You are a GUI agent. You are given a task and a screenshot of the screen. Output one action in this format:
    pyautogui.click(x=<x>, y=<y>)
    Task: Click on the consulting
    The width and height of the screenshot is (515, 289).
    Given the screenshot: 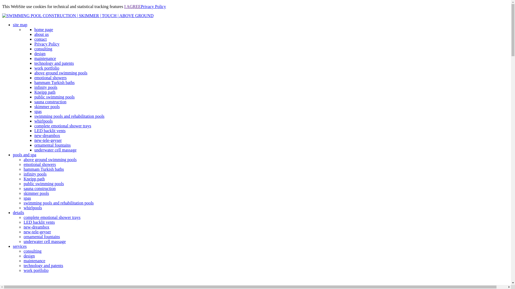 What is the action you would take?
    pyautogui.click(x=33, y=251)
    